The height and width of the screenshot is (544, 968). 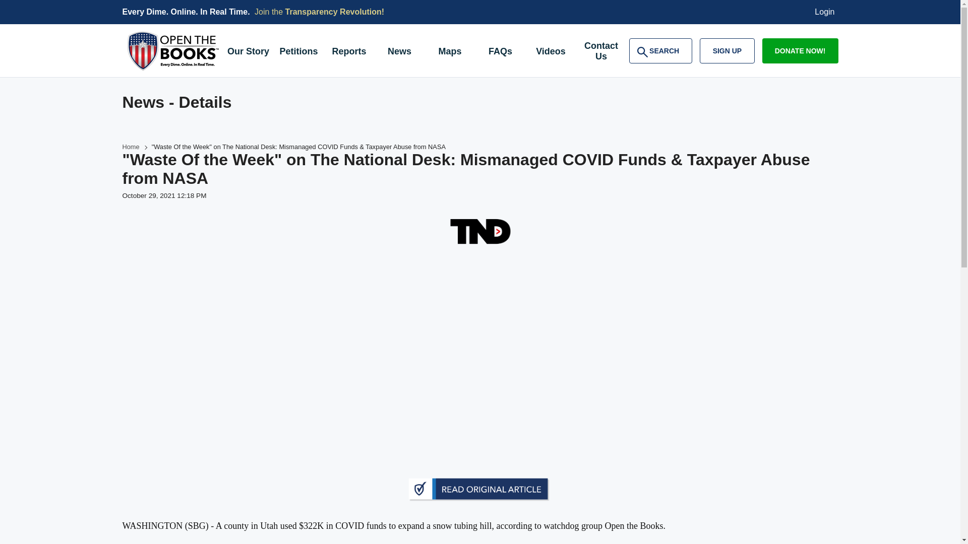 What do you see at coordinates (660, 50) in the screenshot?
I see `Reports` at bounding box center [660, 50].